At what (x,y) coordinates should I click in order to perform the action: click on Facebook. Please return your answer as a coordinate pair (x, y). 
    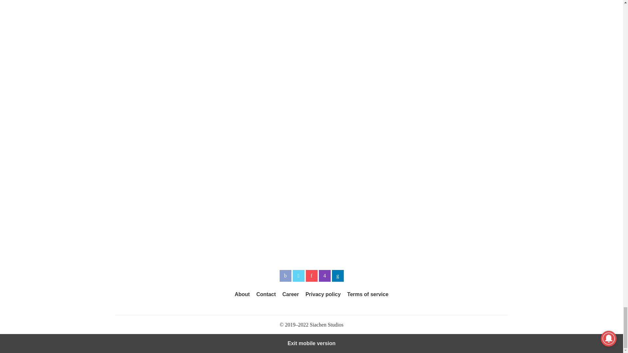
    Looking at the image, I should click on (285, 276).